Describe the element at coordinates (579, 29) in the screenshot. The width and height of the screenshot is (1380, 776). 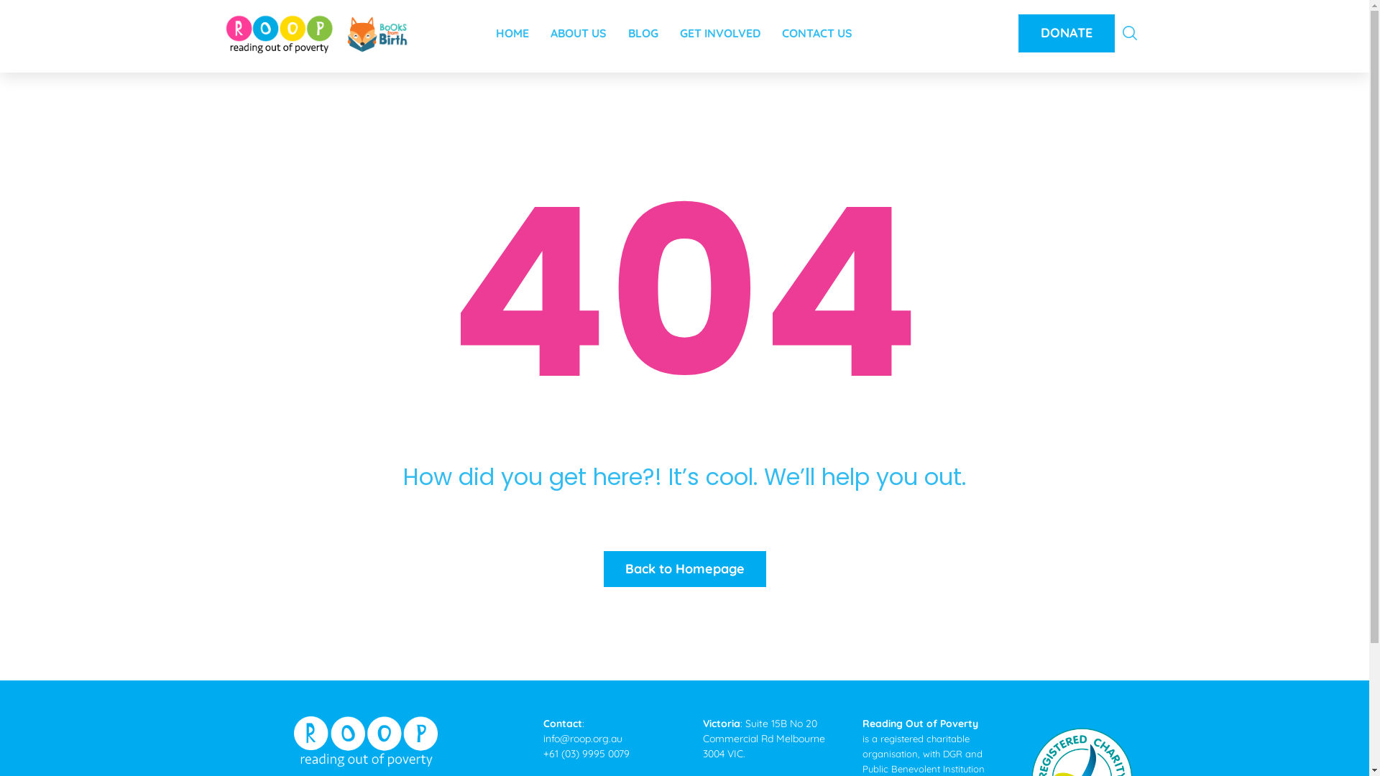
I see `ABOUT US` at that location.